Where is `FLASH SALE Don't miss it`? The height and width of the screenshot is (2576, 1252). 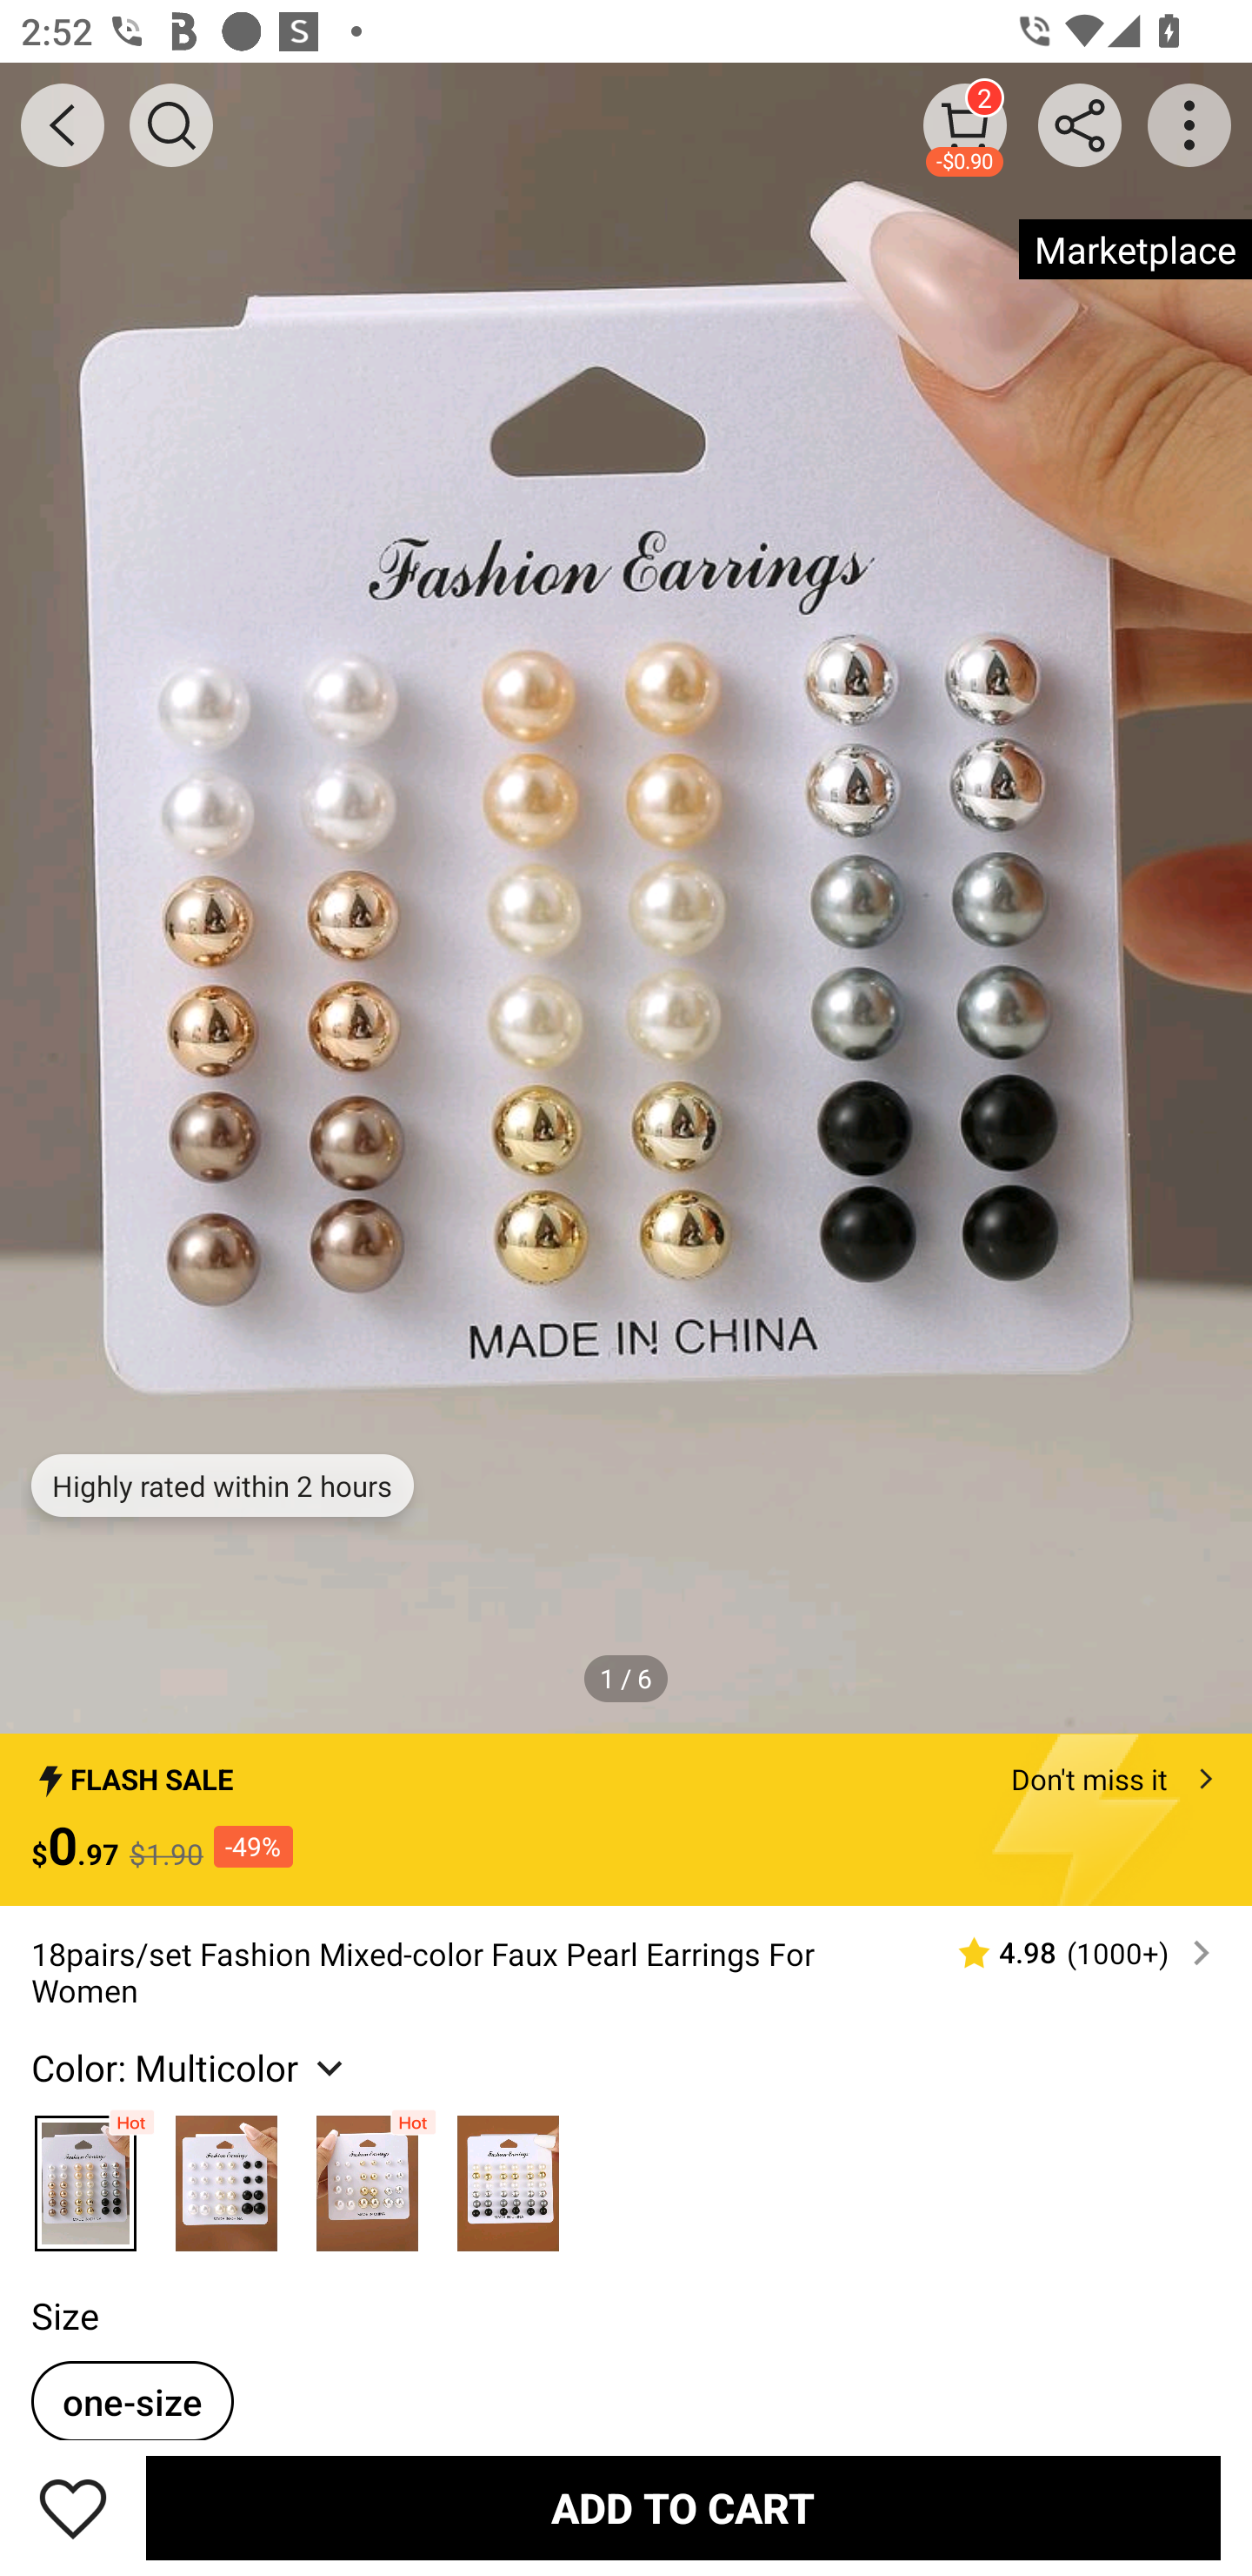 FLASH SALE Don't miss it is located at coordinates (626, 1770).